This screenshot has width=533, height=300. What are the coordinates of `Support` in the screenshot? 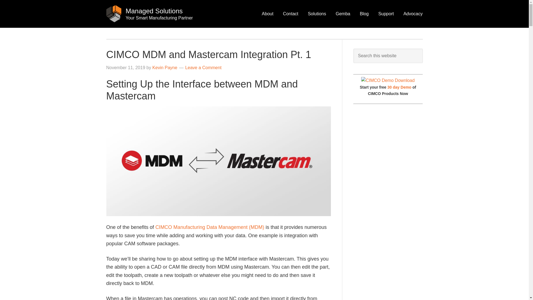 It's located at (386, 14).